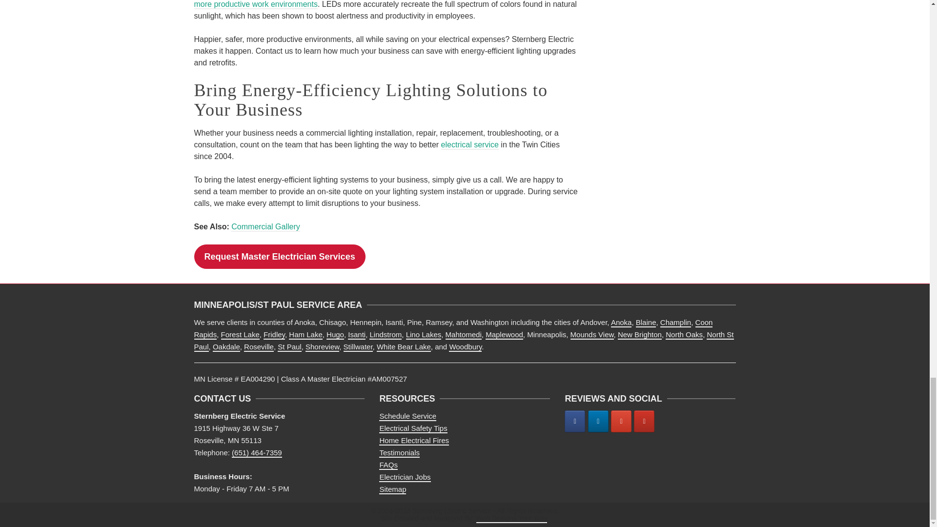 This screenshot has width=937, height=527. I want to click on Sternberg Electric Service on Google, so click(621, 421).